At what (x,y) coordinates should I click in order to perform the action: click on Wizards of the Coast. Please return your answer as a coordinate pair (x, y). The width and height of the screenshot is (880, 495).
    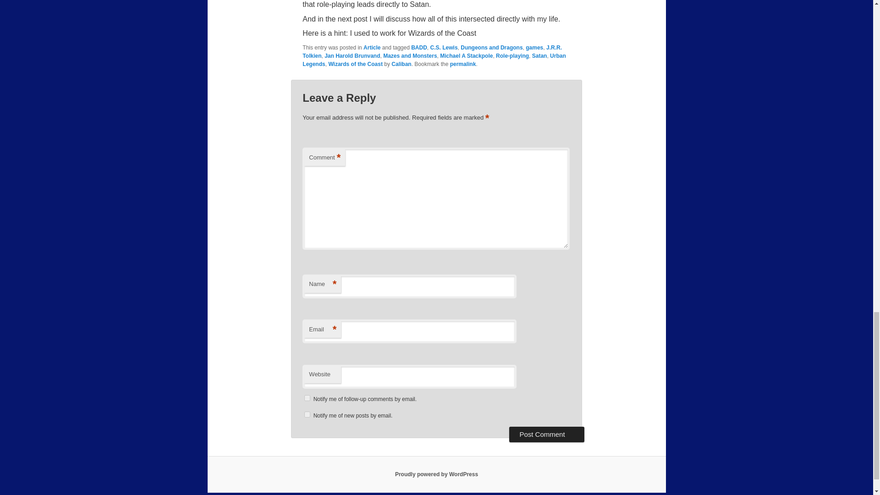
    Looking at the image, I should click on (356, 64).